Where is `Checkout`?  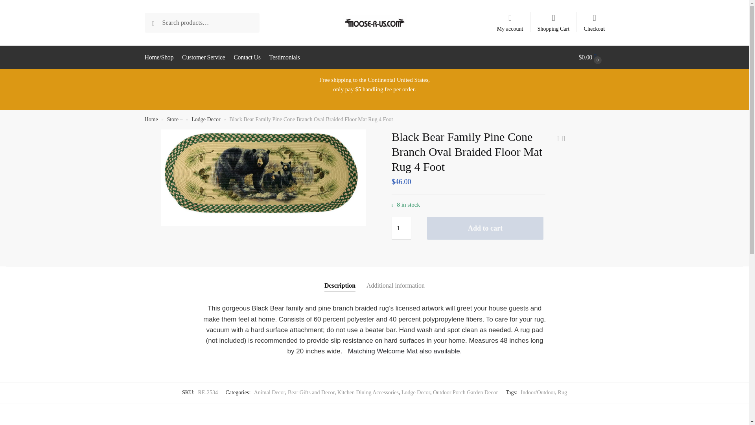
Checkout is located at coordinates (594, 19).